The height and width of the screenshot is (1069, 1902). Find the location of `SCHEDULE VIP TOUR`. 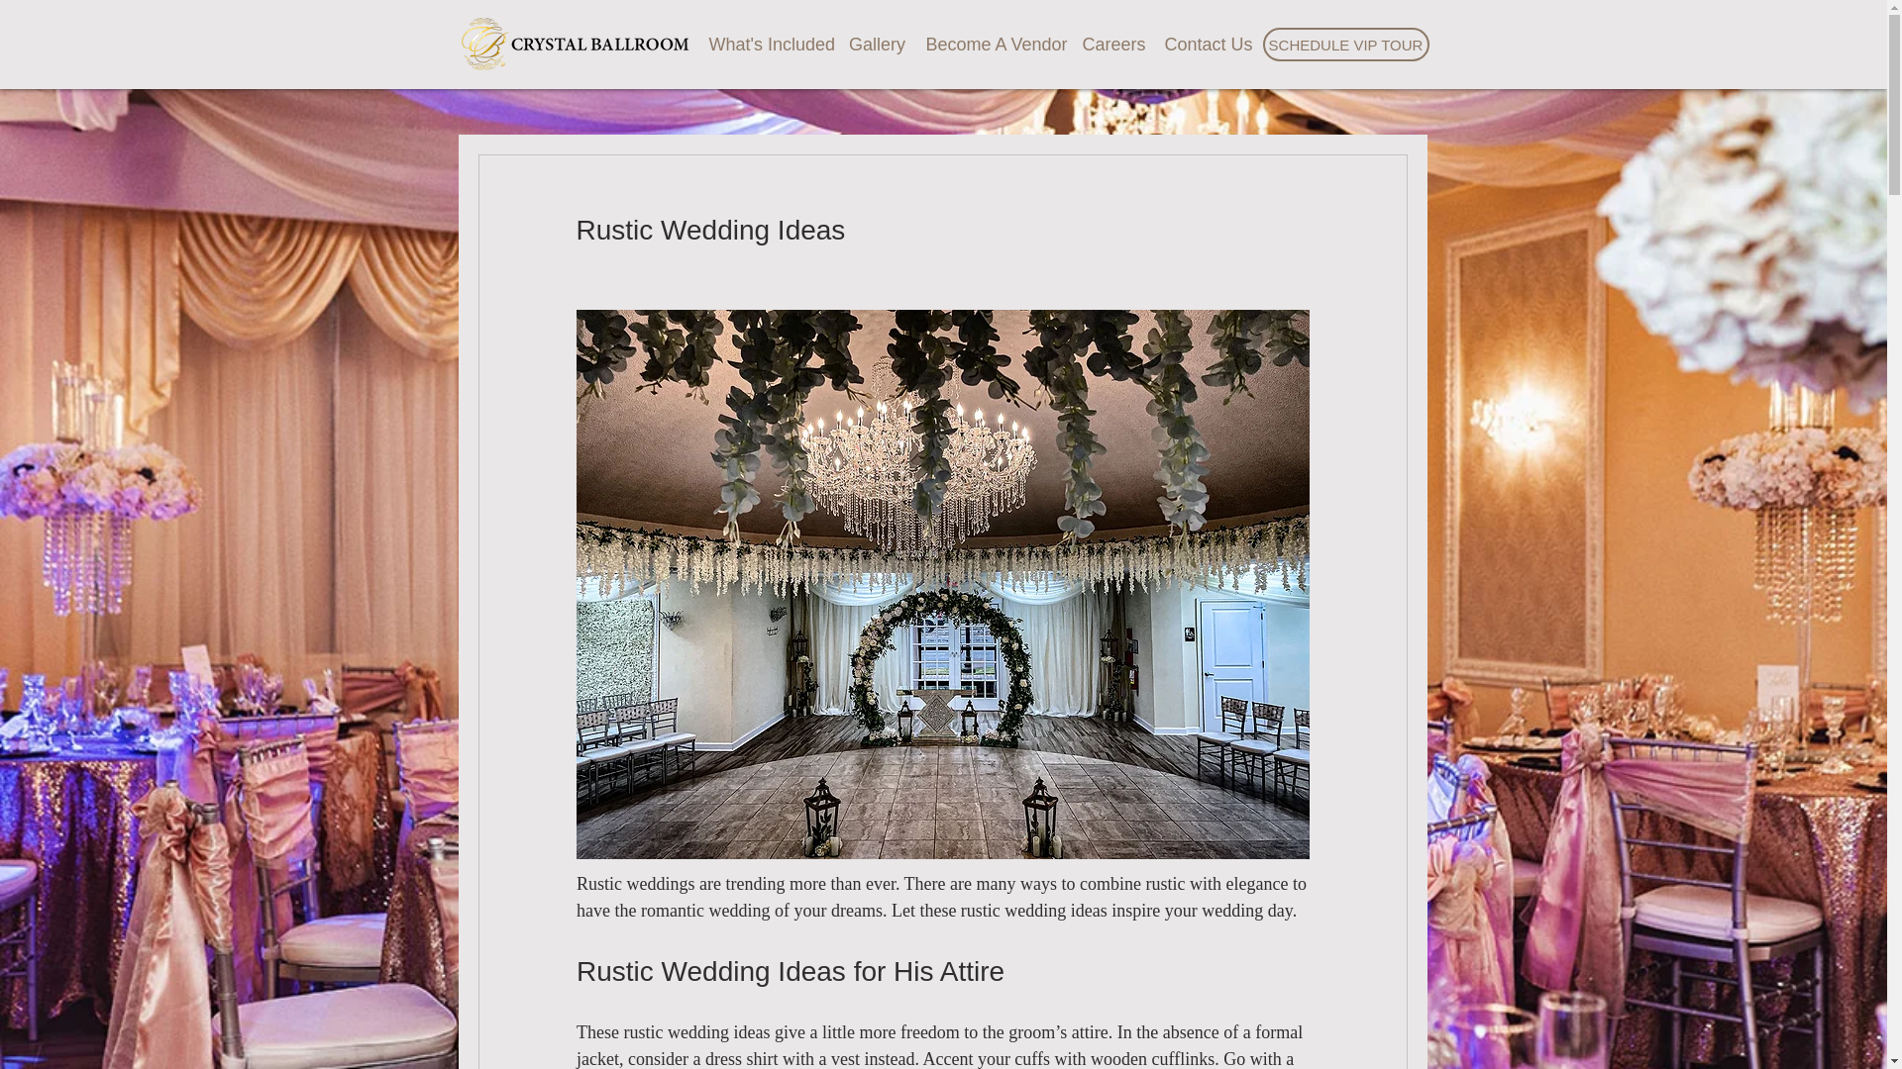

SCHEDULE VIP TOUR is located at coordinates (1345, 44).